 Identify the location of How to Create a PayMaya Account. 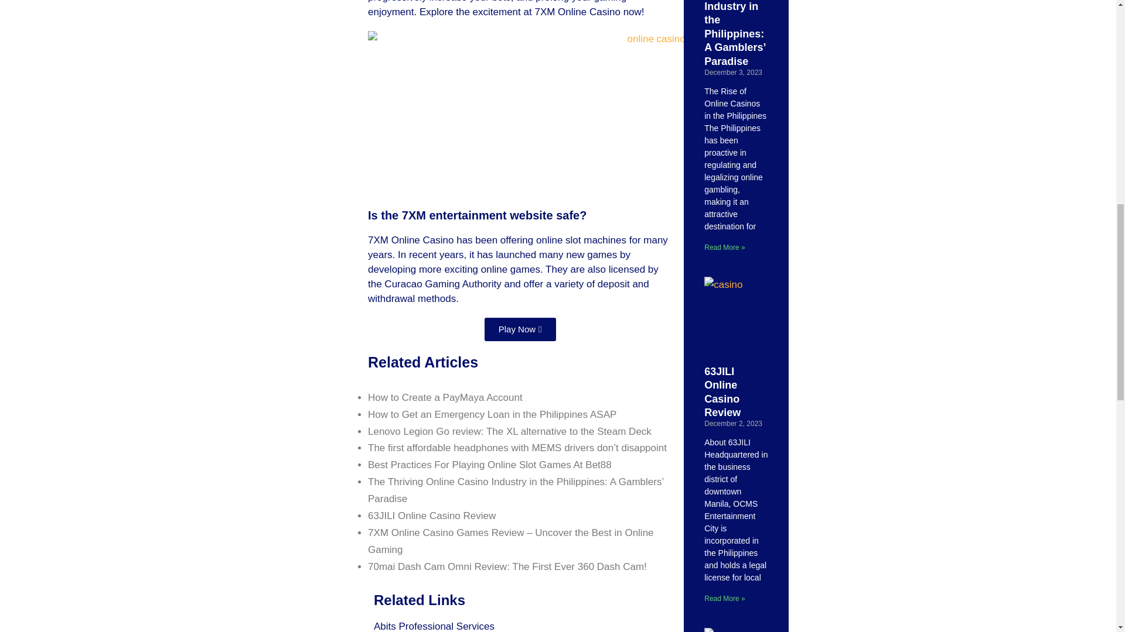
(445, 397).